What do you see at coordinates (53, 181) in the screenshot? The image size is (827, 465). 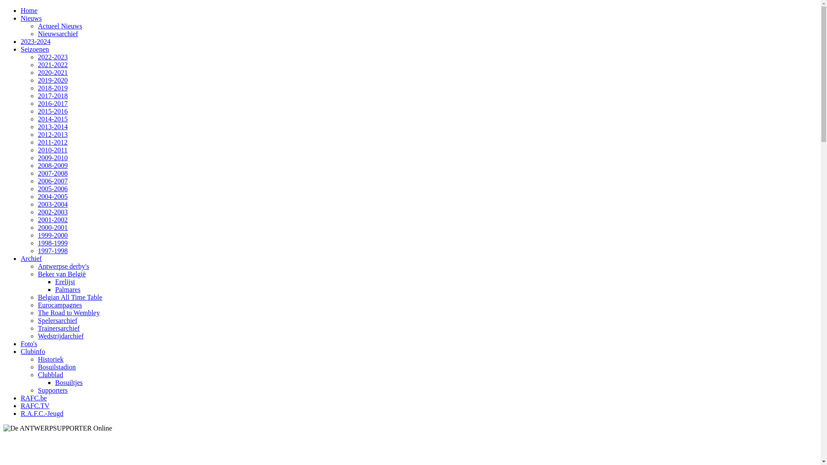 I see `2006-2007` at bounding box center [53, 181].